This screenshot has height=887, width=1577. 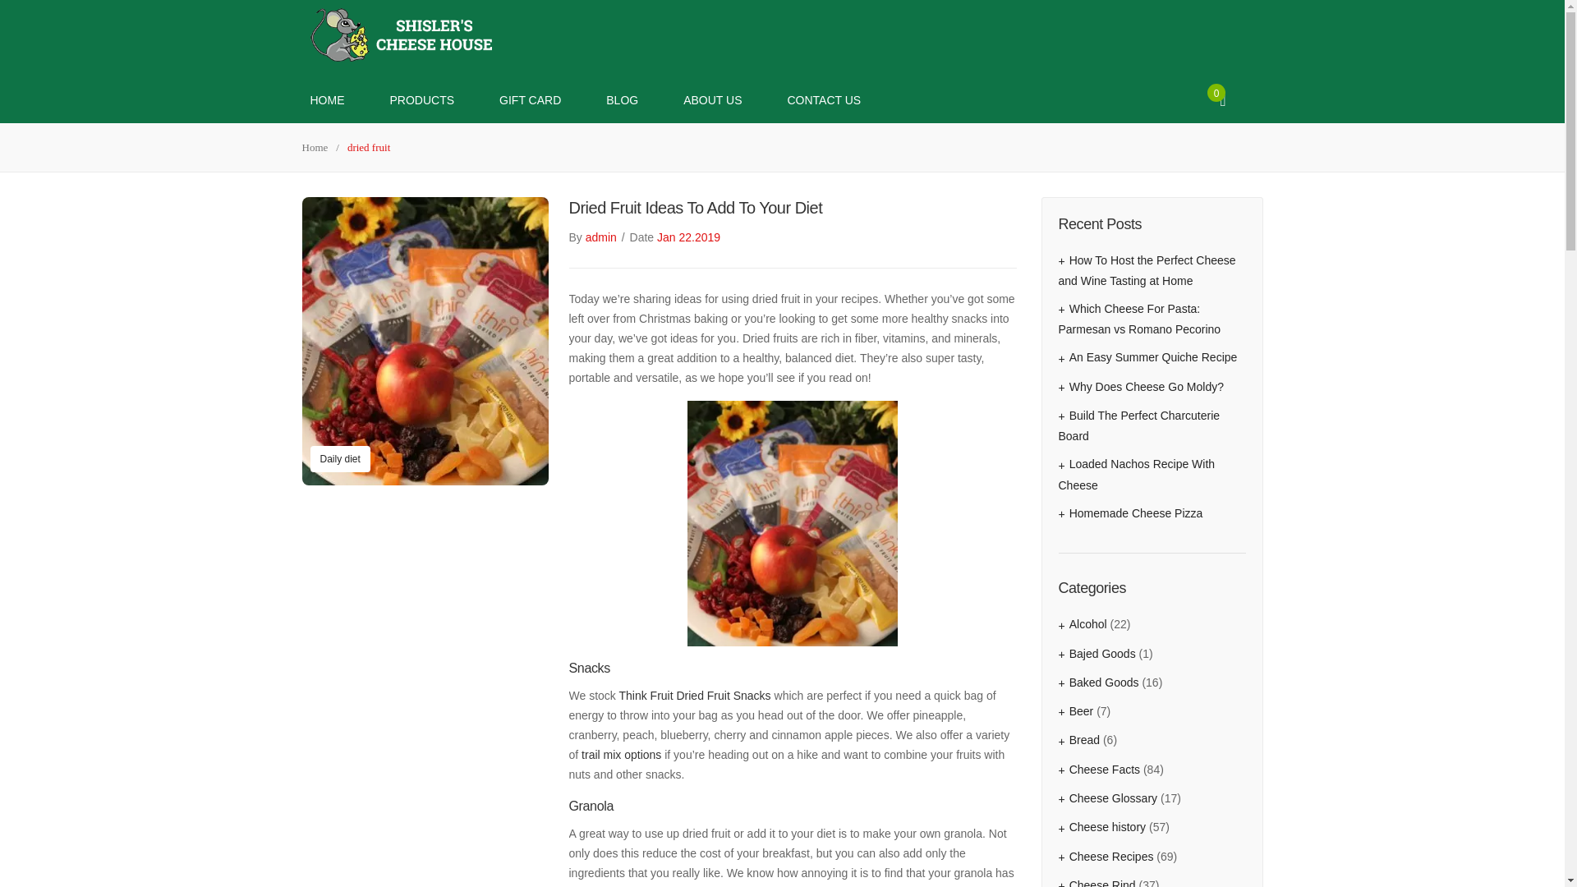 I want to click on CONTACT US, so click(x=824, y=100).